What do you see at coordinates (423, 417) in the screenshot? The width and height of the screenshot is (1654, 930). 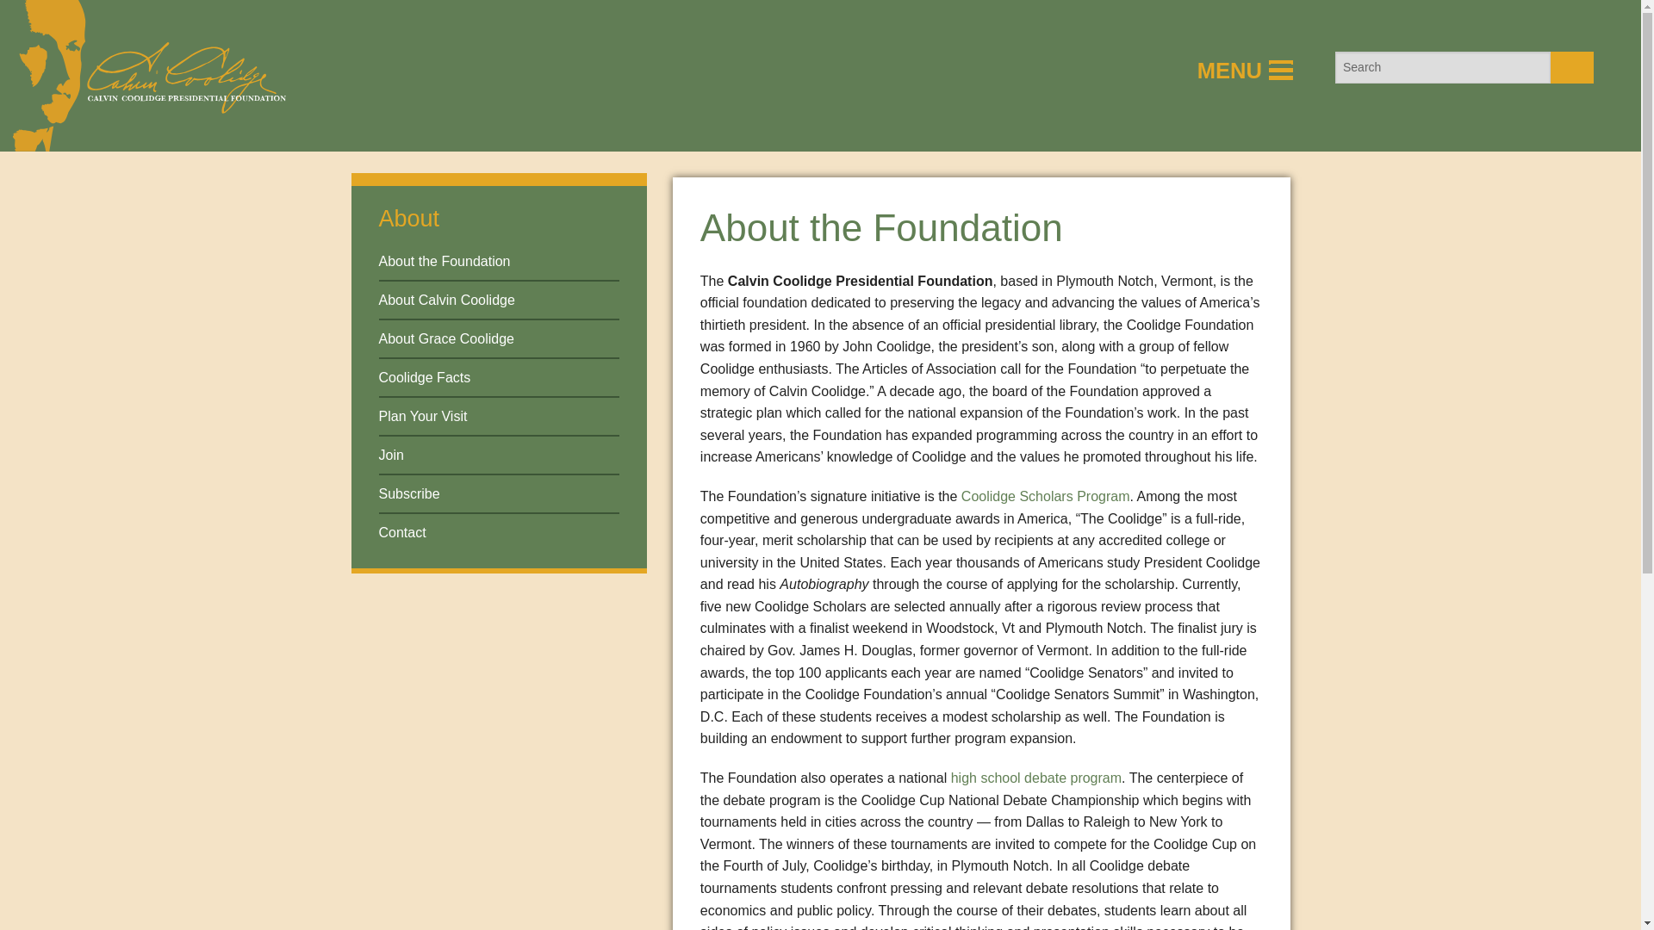 I see `Plan Your Visit` at bounding box center [423, 417].